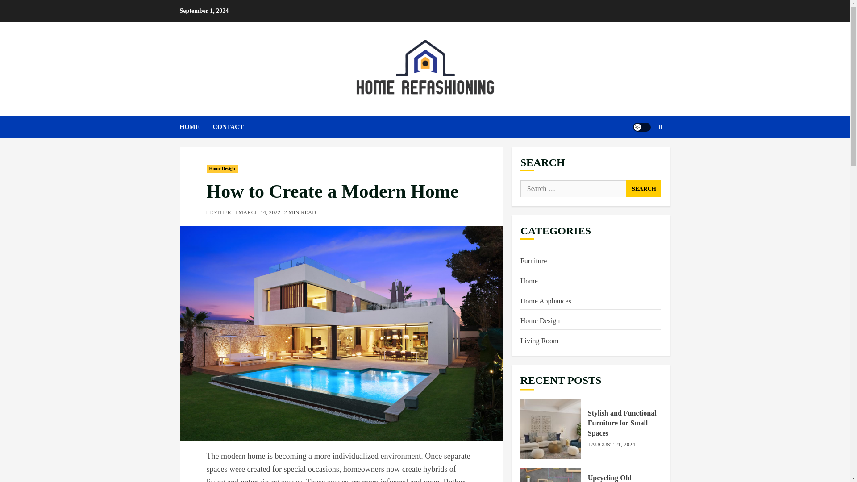  What do you see at coordinates (644, 188) in the screenshot?
I see `Search` at bounding box center [644, 188].